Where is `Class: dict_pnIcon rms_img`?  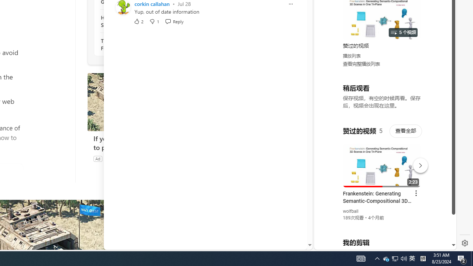 Class: dict_pnIcon rms_img is located at coordinates (380, 244).